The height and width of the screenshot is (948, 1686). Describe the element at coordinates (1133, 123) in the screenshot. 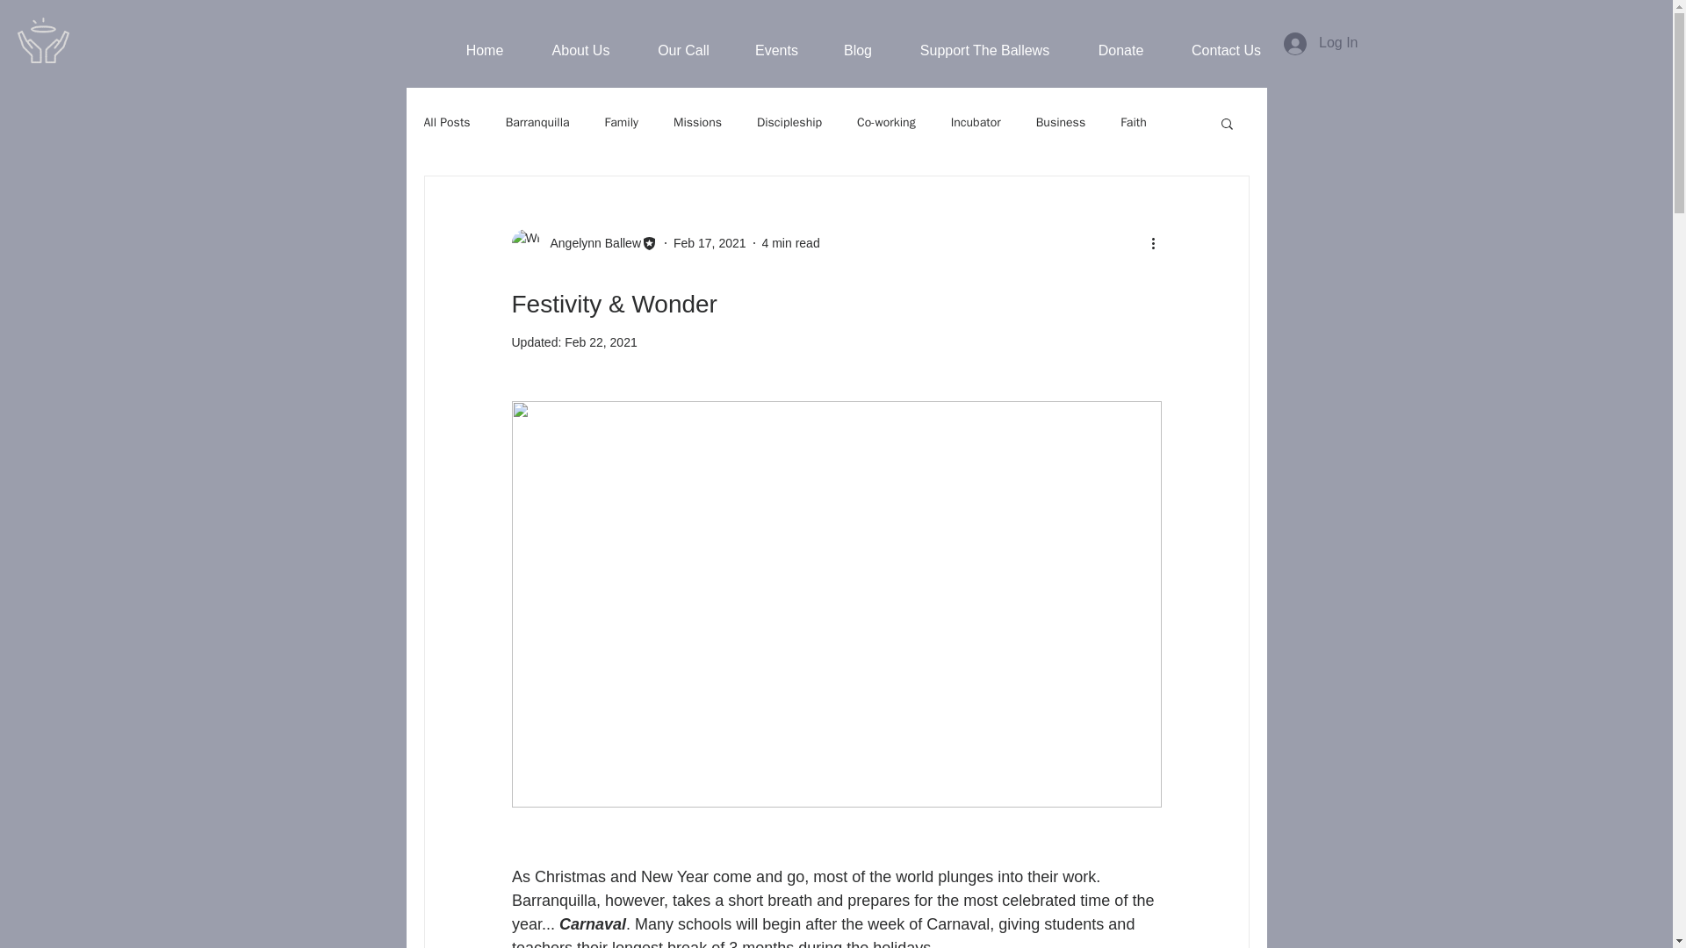

I see `Faith` at that location.